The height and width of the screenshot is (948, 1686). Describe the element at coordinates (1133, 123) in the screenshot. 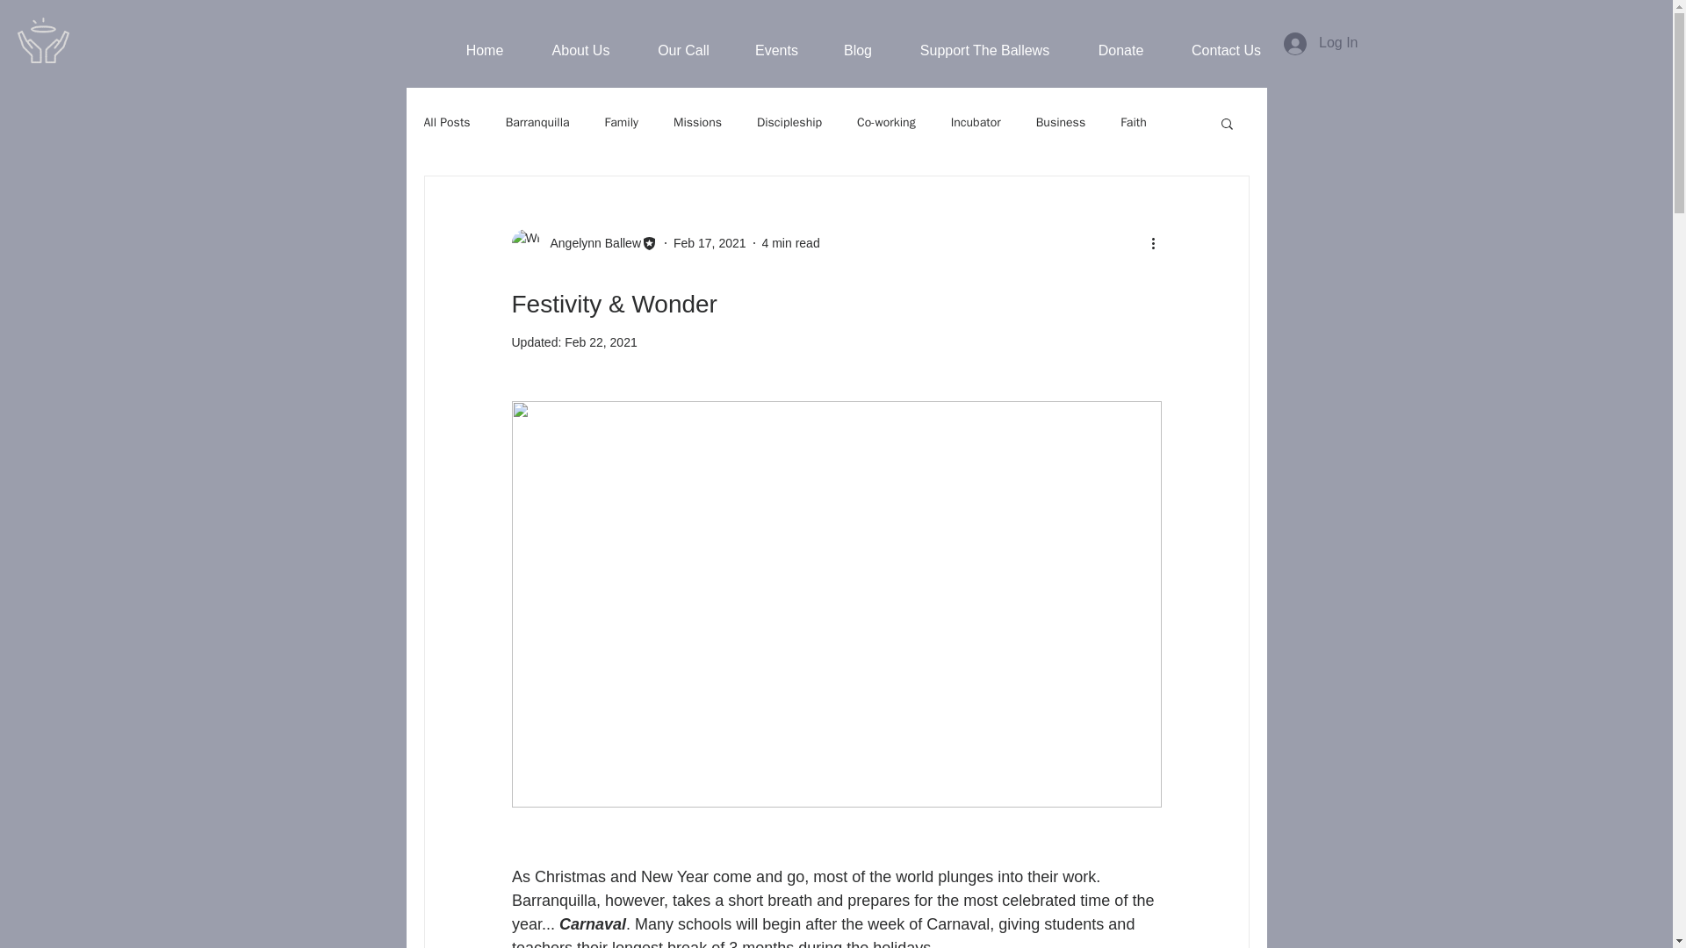

I see `Faith` at that location.